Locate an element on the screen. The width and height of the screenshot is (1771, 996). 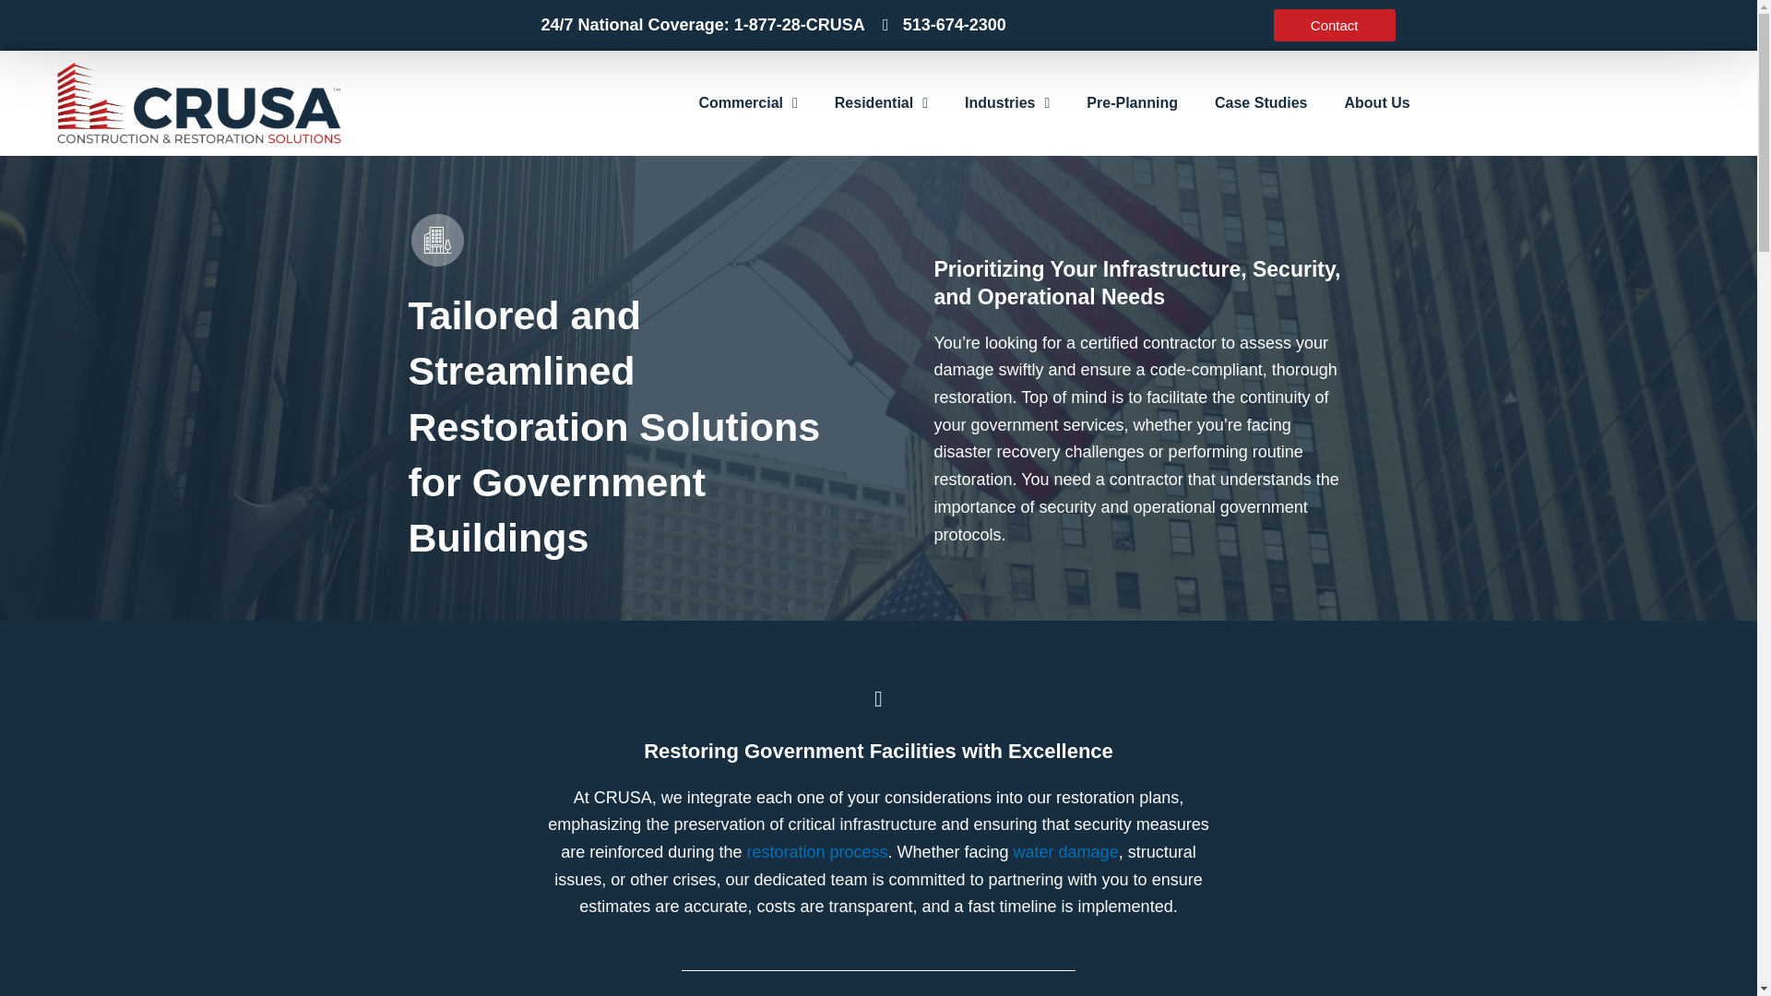
Industries is located at coordinates (1006, 103).